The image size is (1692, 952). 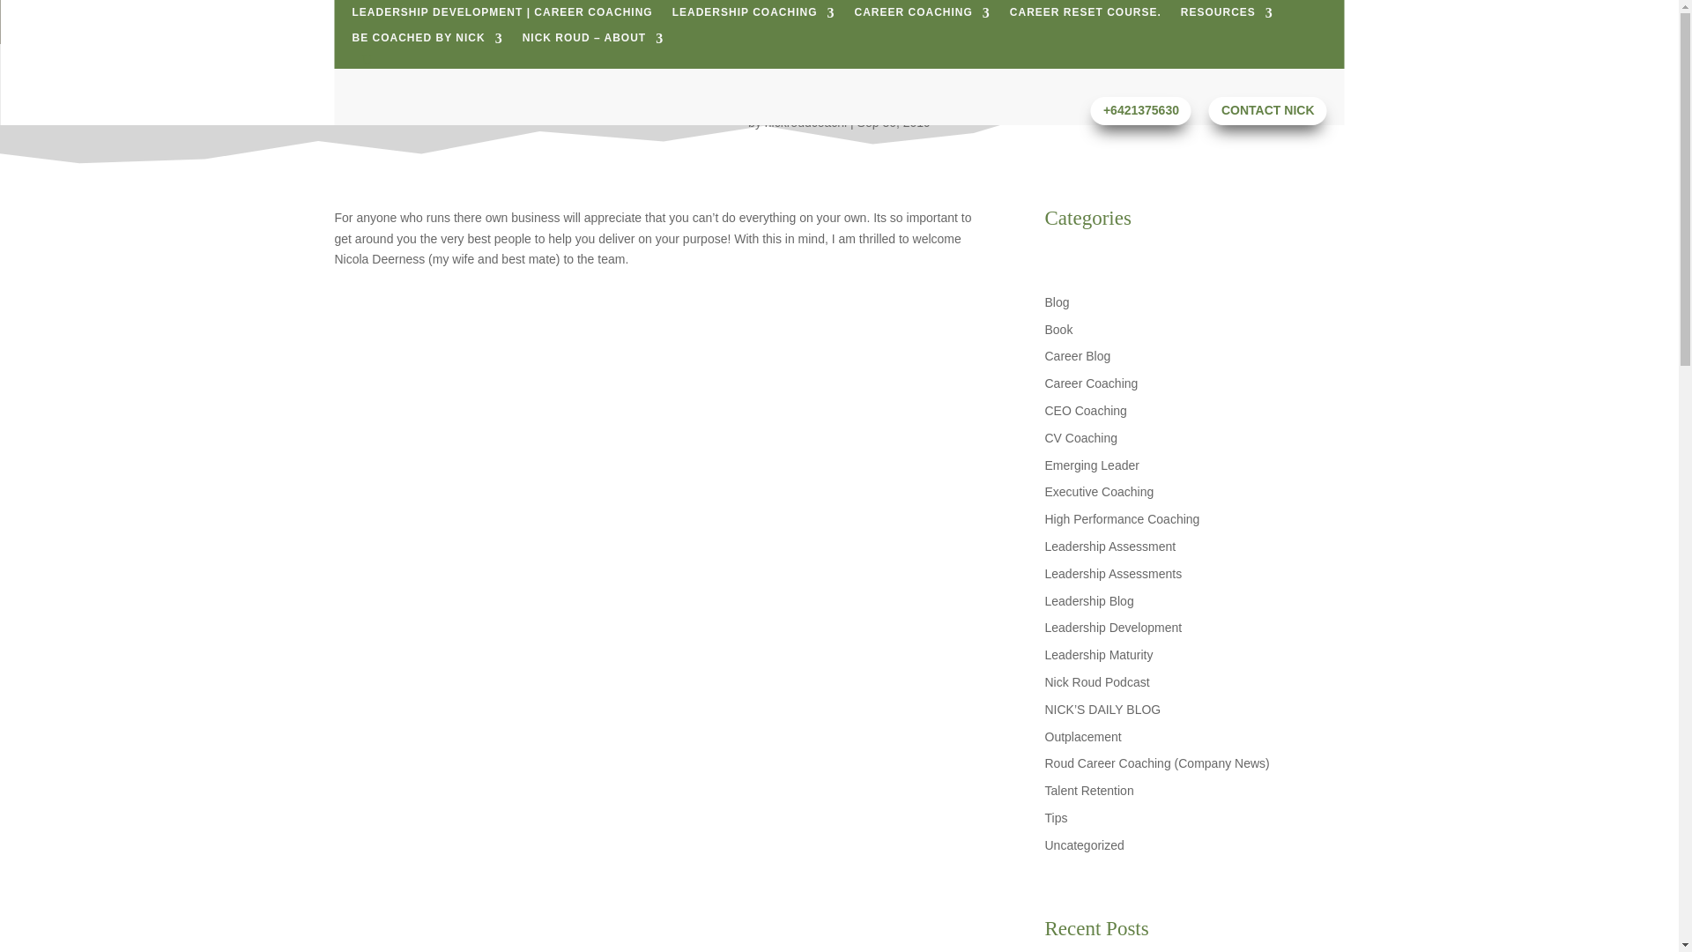 I want to click on Book, so click(x=1059, y=330).